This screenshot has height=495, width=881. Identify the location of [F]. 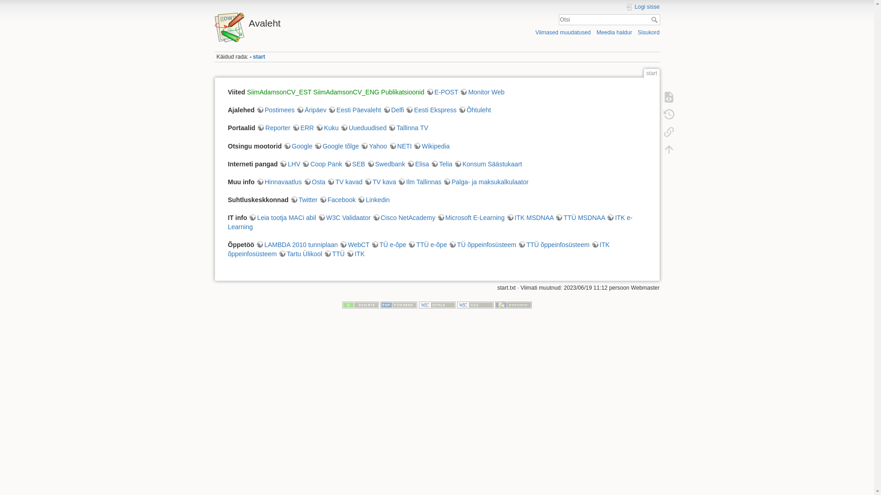
(609, 20).